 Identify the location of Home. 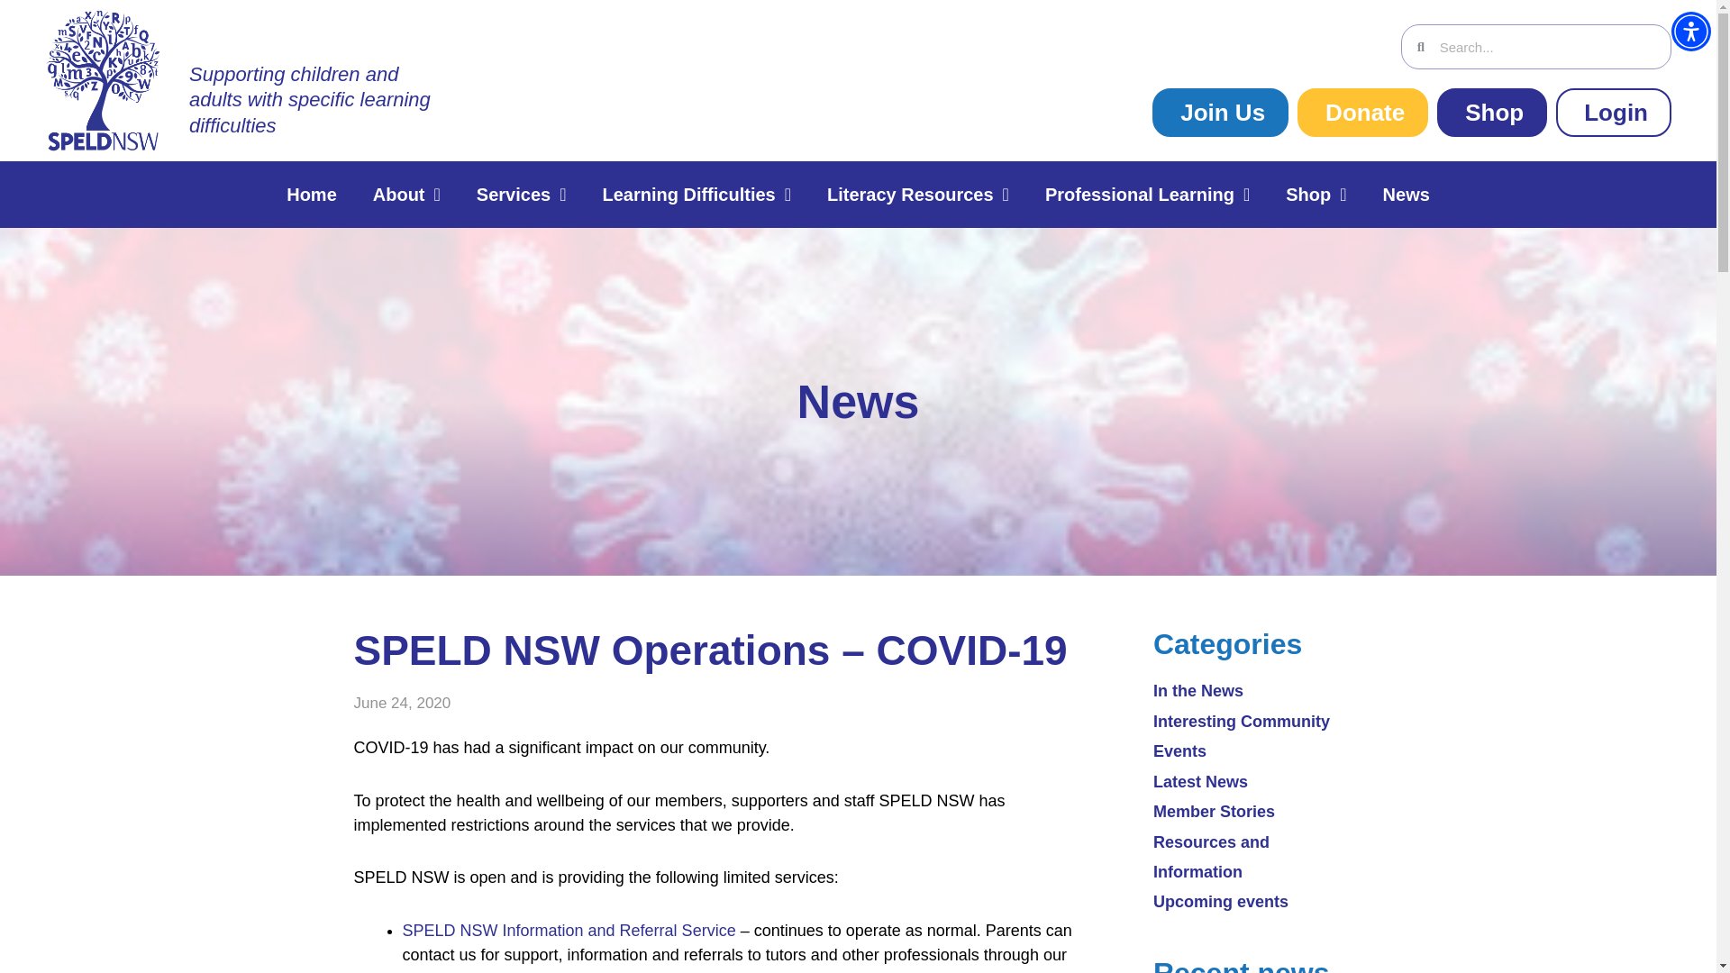
(311, 195).